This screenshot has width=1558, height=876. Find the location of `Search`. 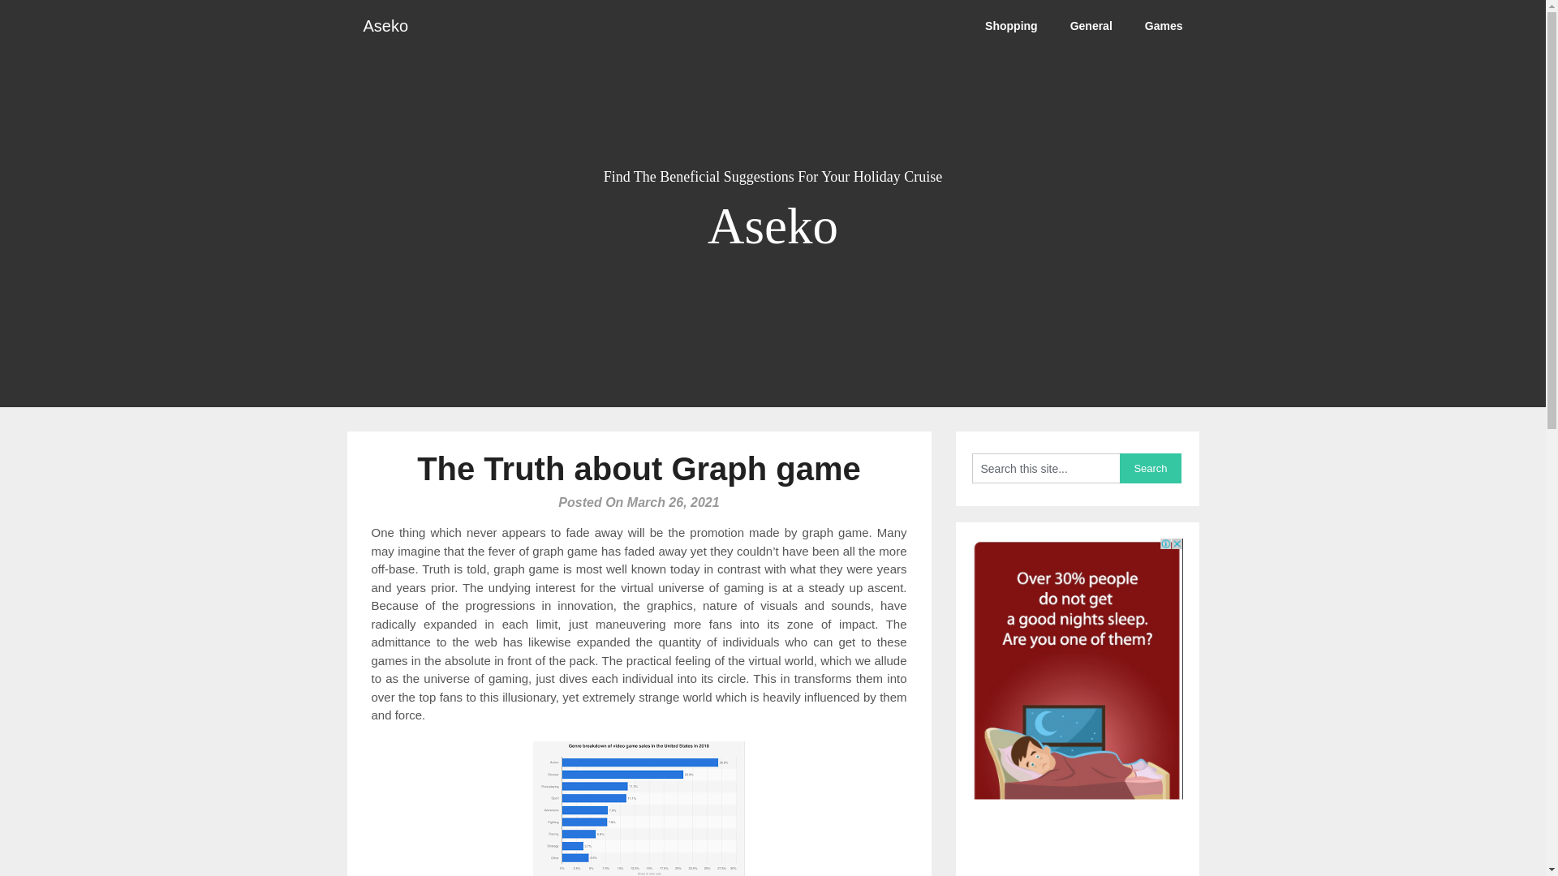

Search is located at coordinates (1151, 469).